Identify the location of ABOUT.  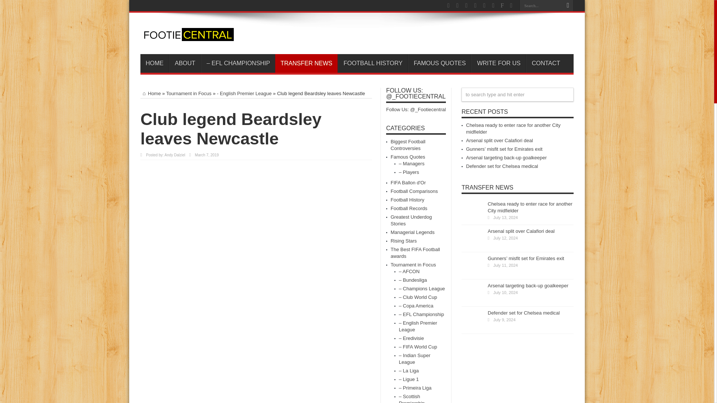
(185, 63).